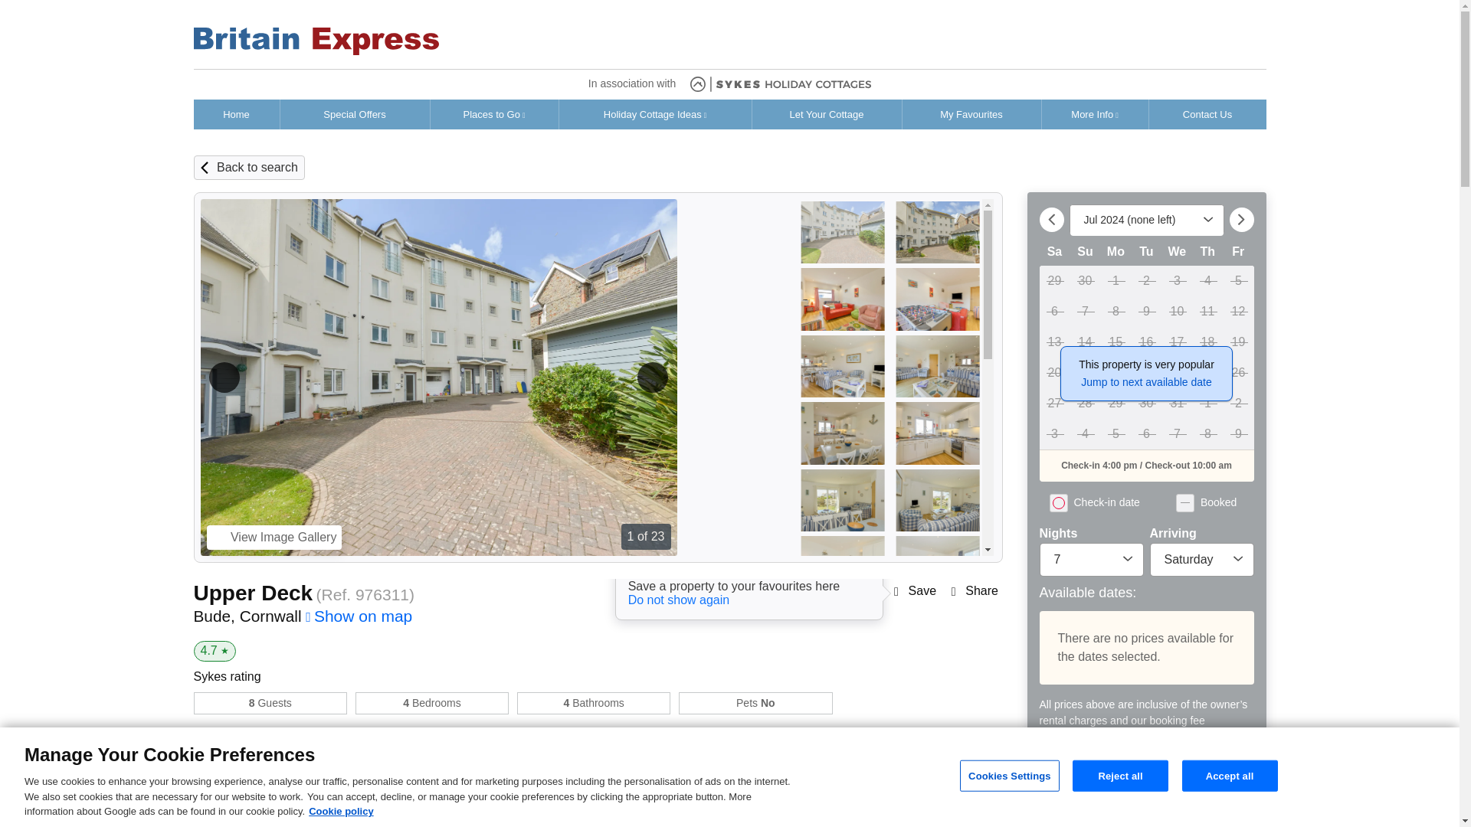 The width and height of the screenshot is (1471, 827). I want to click on Holiday Cottage Ideas, so click(655, 114).